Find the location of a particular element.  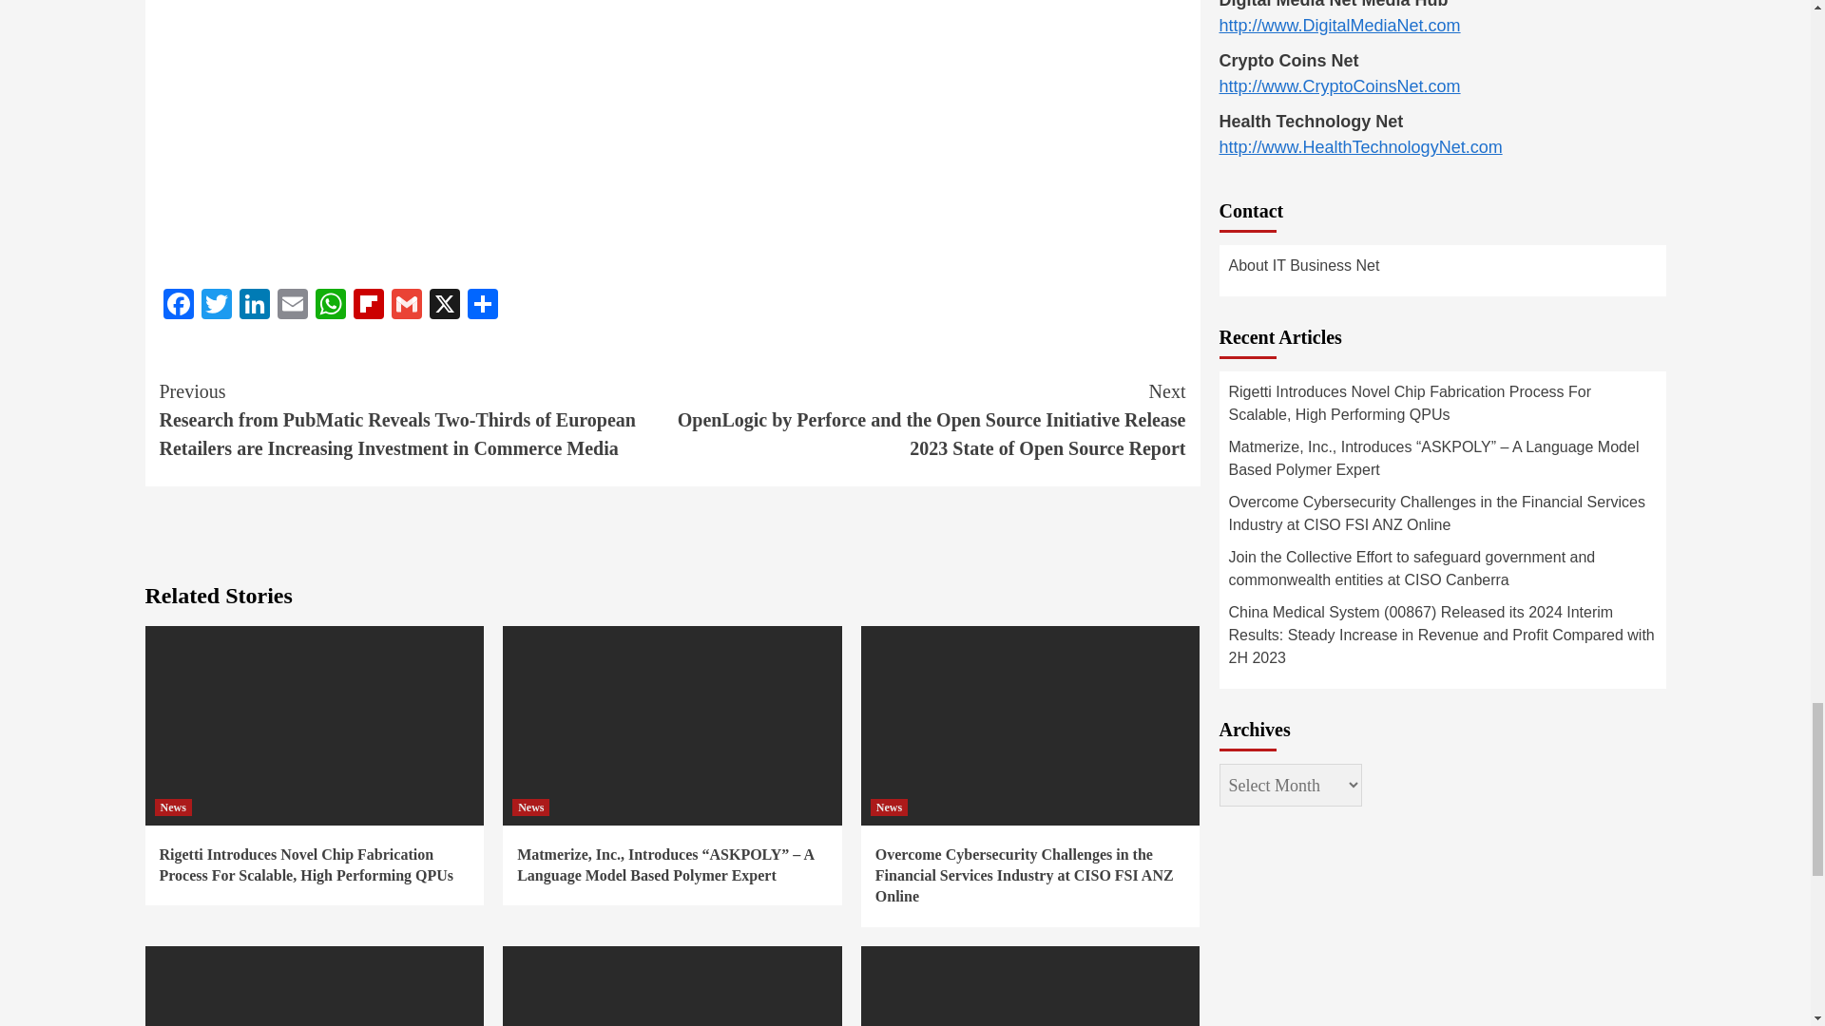

WhatsApp is located at coordinates (331, 306).